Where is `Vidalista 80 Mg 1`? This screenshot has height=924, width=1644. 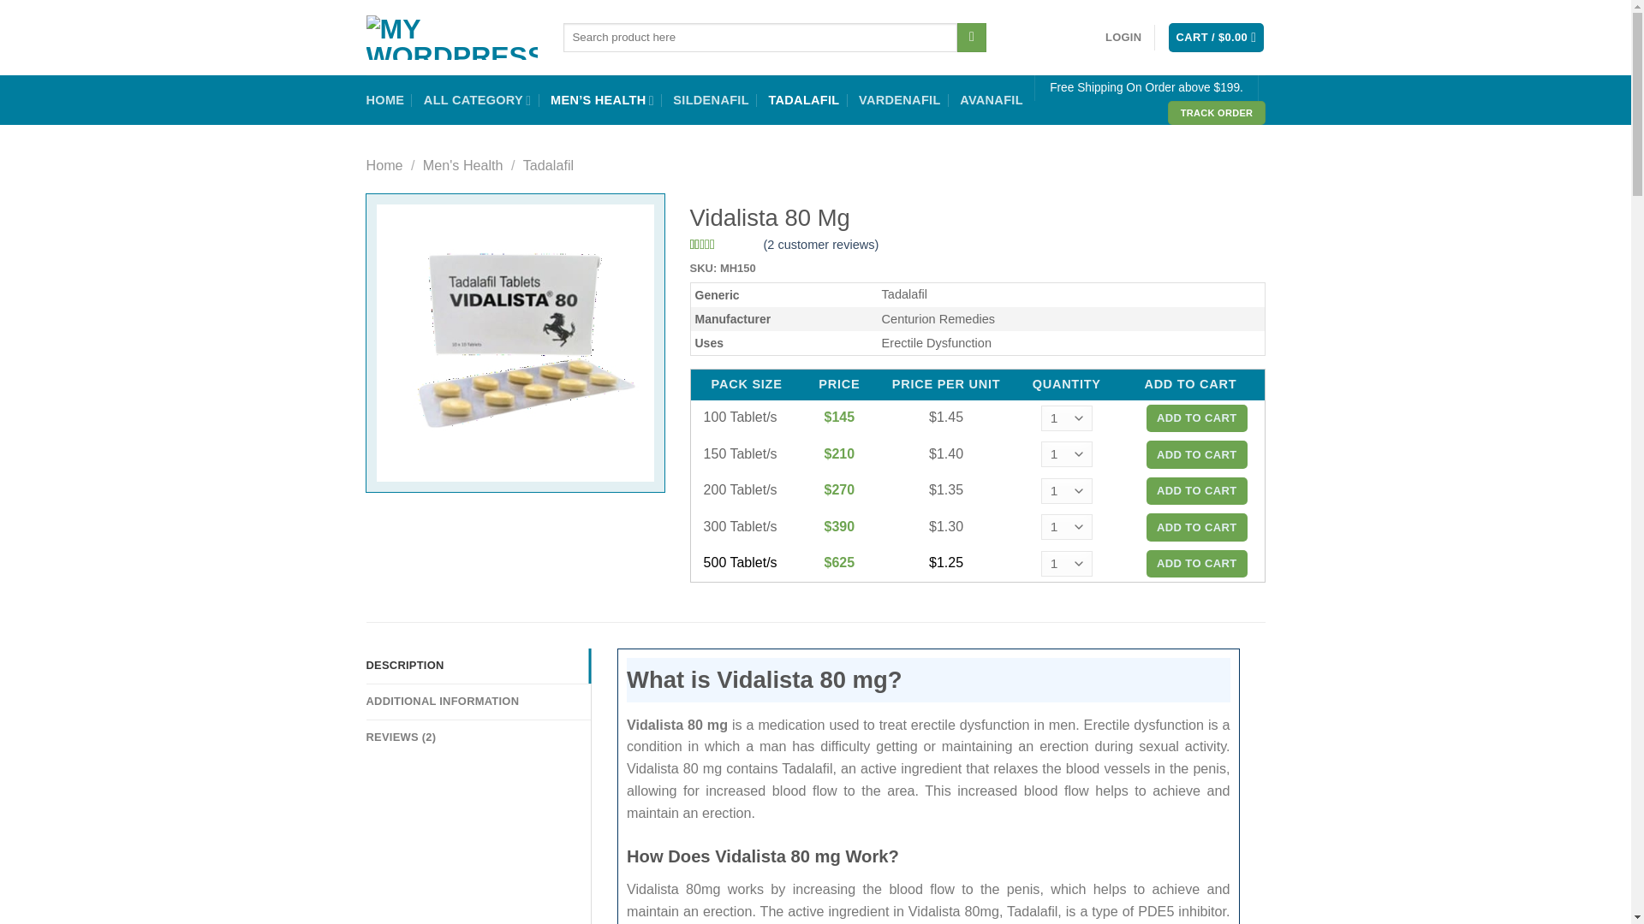
Vidalista 80 Mg 1 is located at coordinates (515, 342).